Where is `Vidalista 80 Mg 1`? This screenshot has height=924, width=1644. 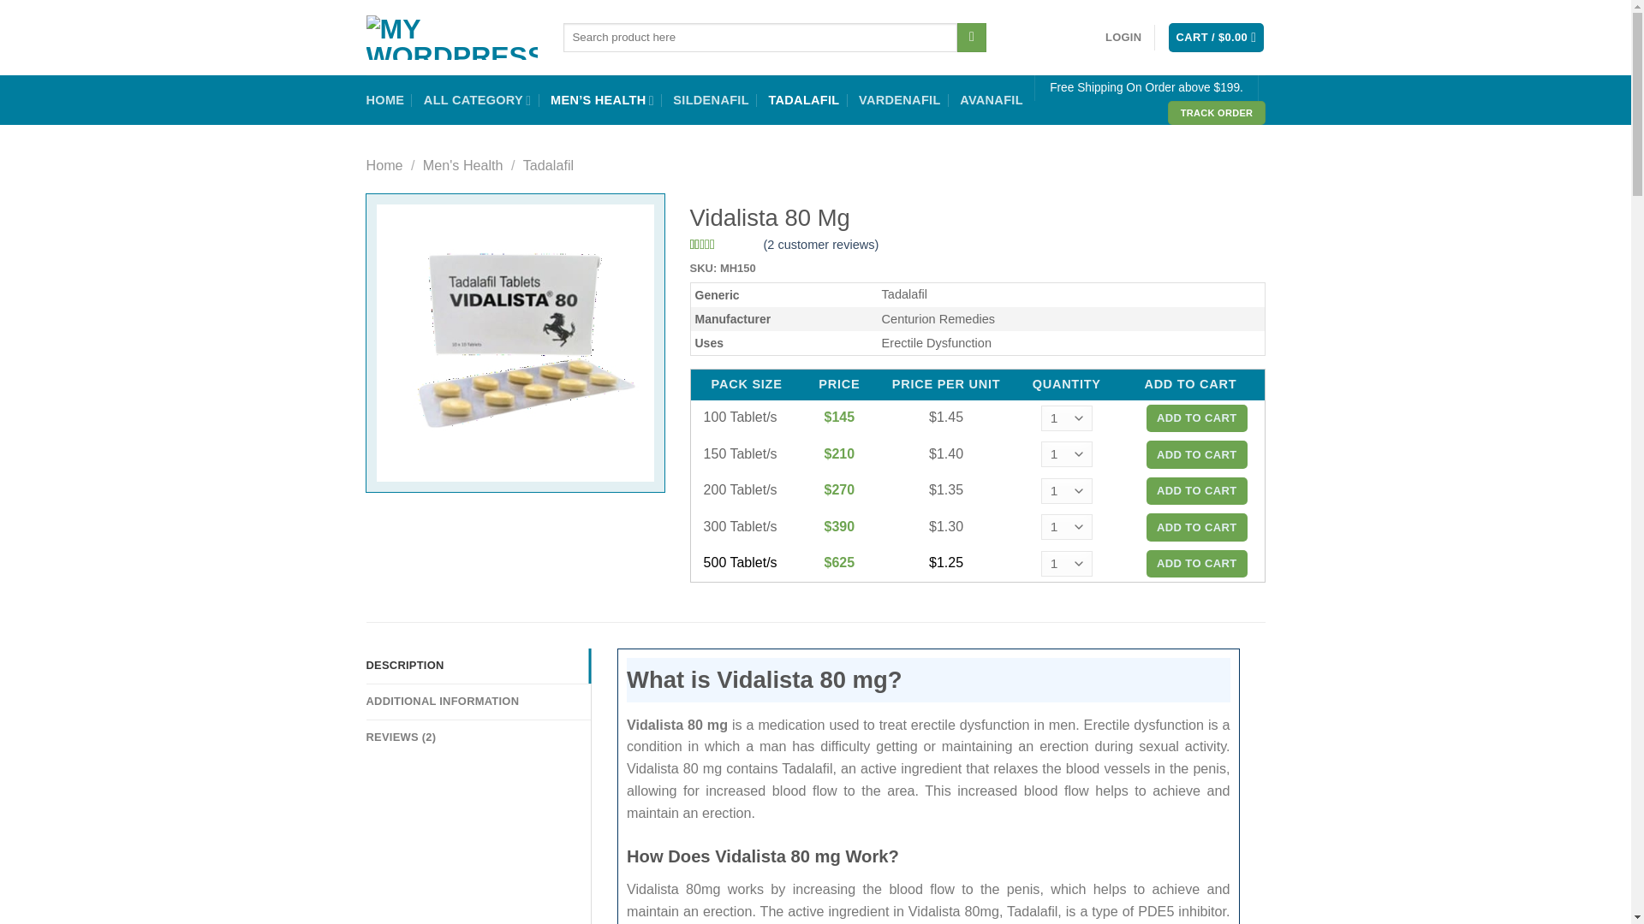
Vidalista 80 Mg 1 is located at coordinates (515, 342).